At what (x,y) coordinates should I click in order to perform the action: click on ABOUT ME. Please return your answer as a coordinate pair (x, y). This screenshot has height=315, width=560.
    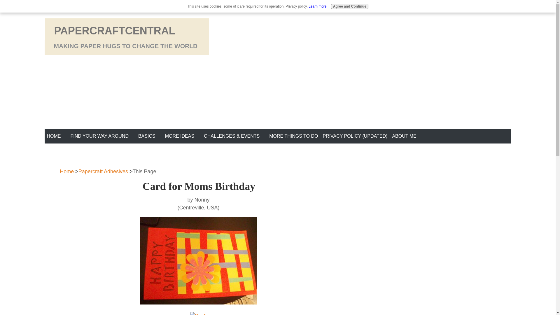
    Looking at the image, I should click on (404, 136).